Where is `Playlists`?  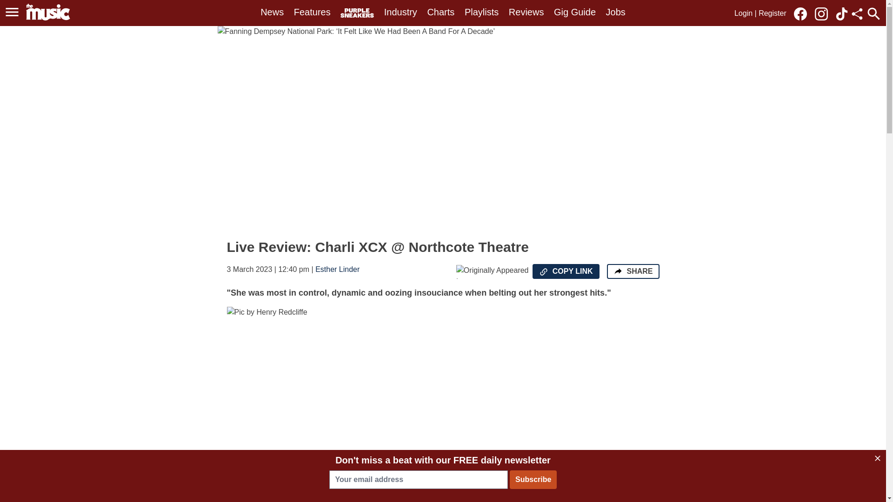 Playlists is located at coordinates (481, 12).